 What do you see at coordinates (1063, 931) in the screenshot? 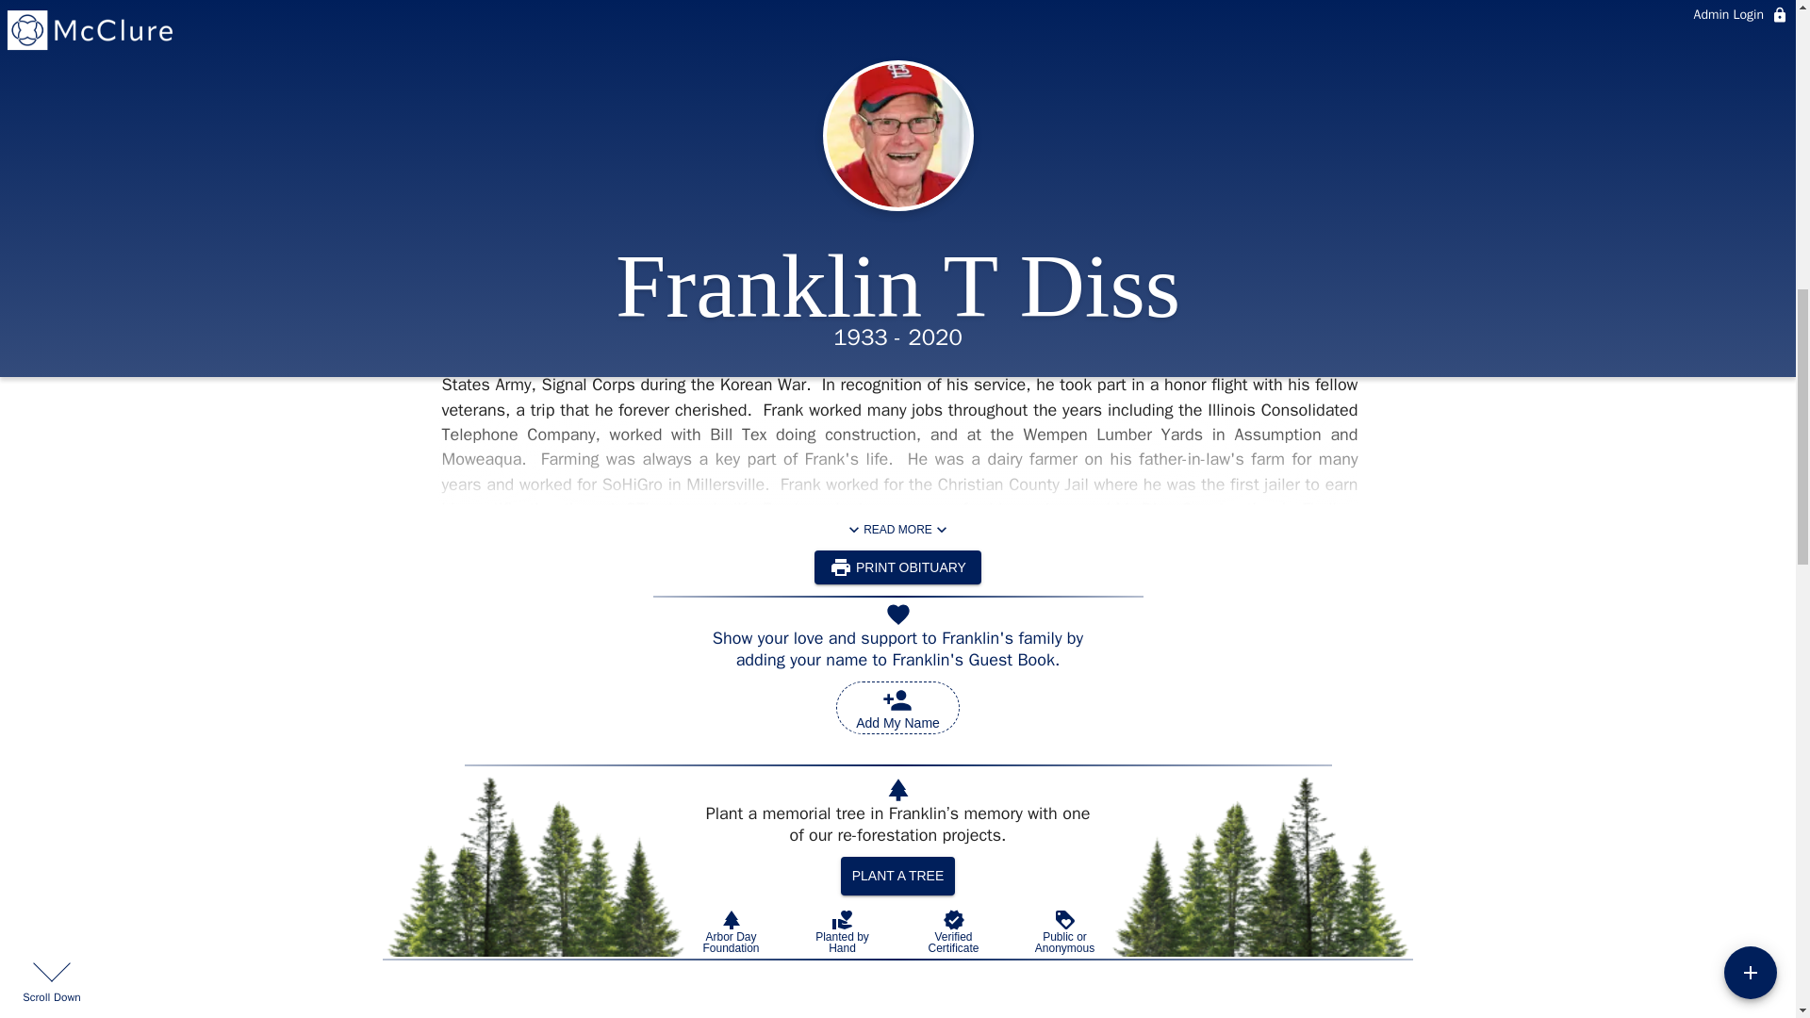
I see ` PRINT OBITUARY` at bounding box center [1063, 931].